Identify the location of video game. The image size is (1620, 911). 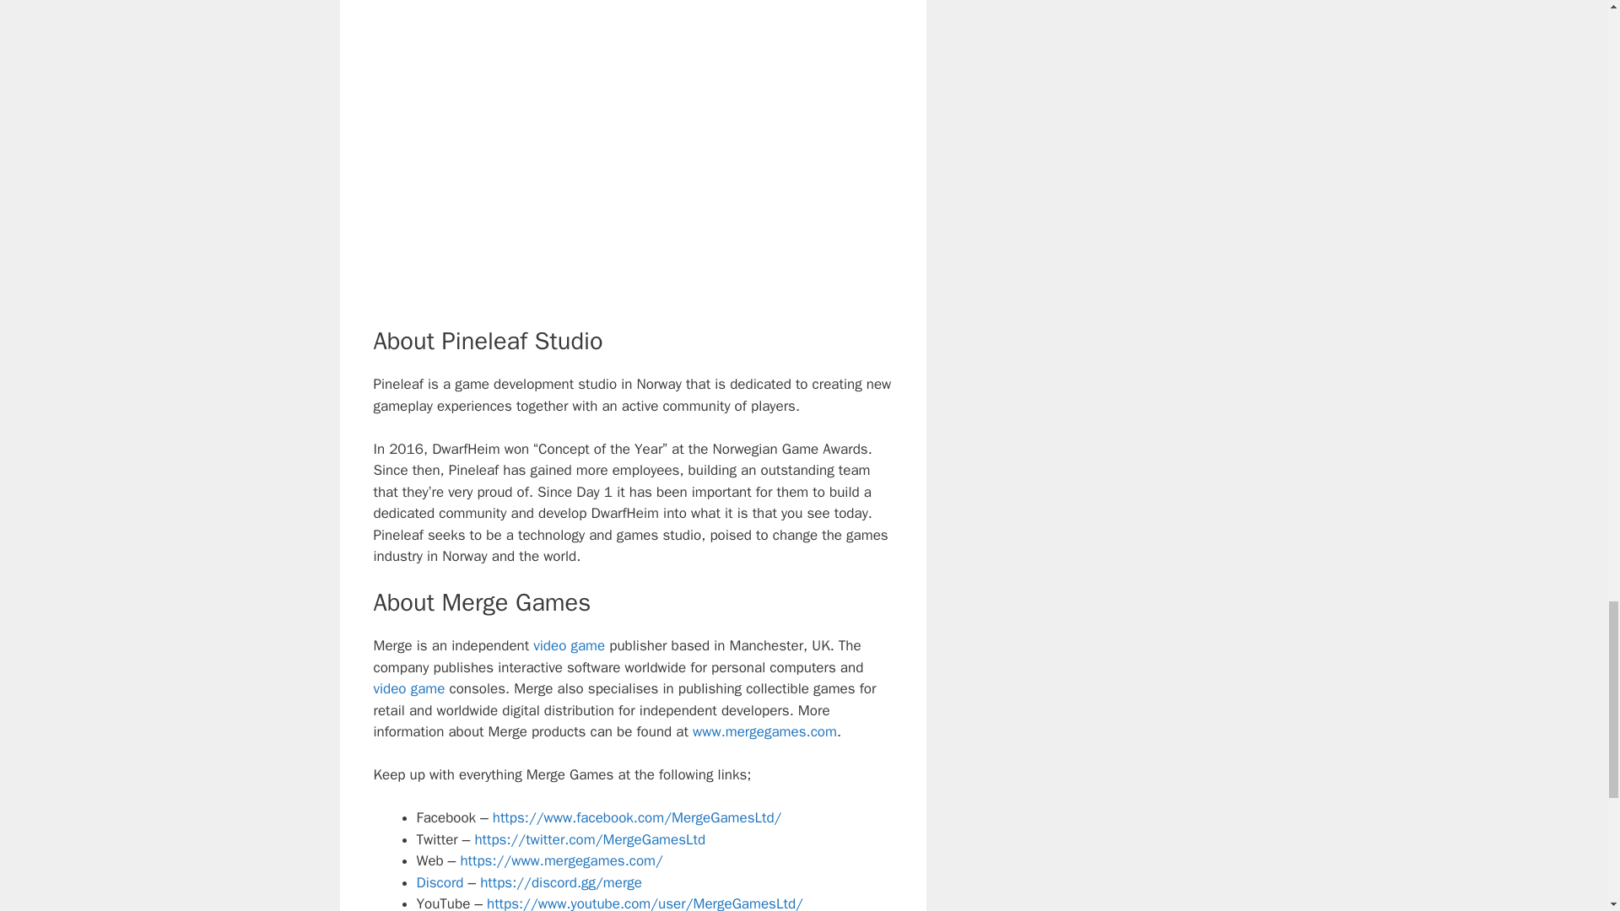
(569, 645).